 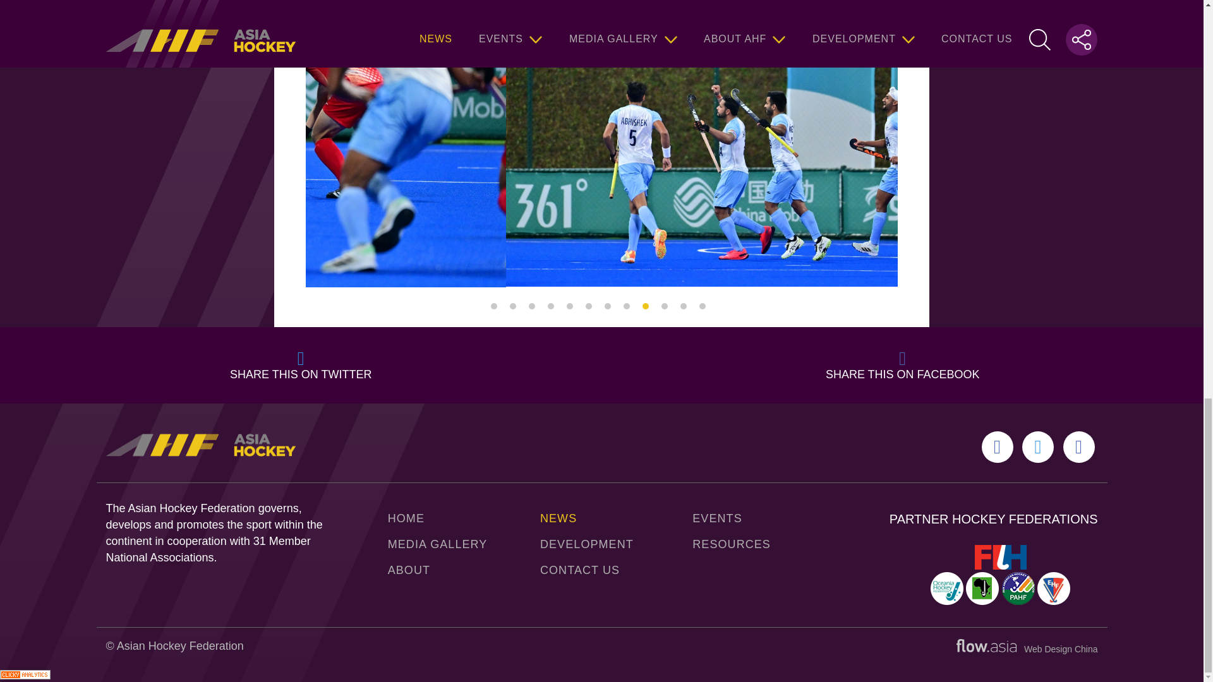 What do you see at coordinates (25, 676) in the screenshot?
I see `Real Time Analytics` at bounding box center [25, 676].